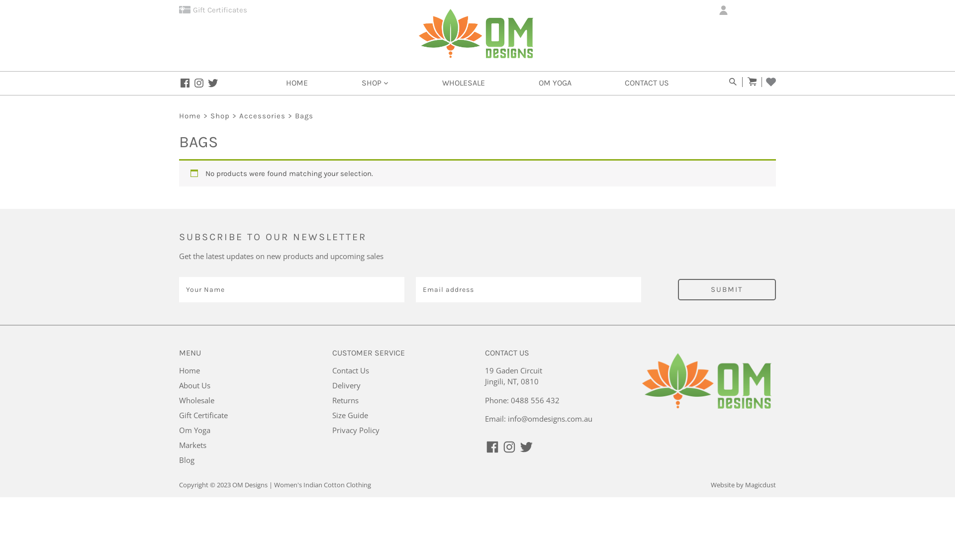 This screenshot has height=537, width=955. I want to click on Blog, so click(187, 460).